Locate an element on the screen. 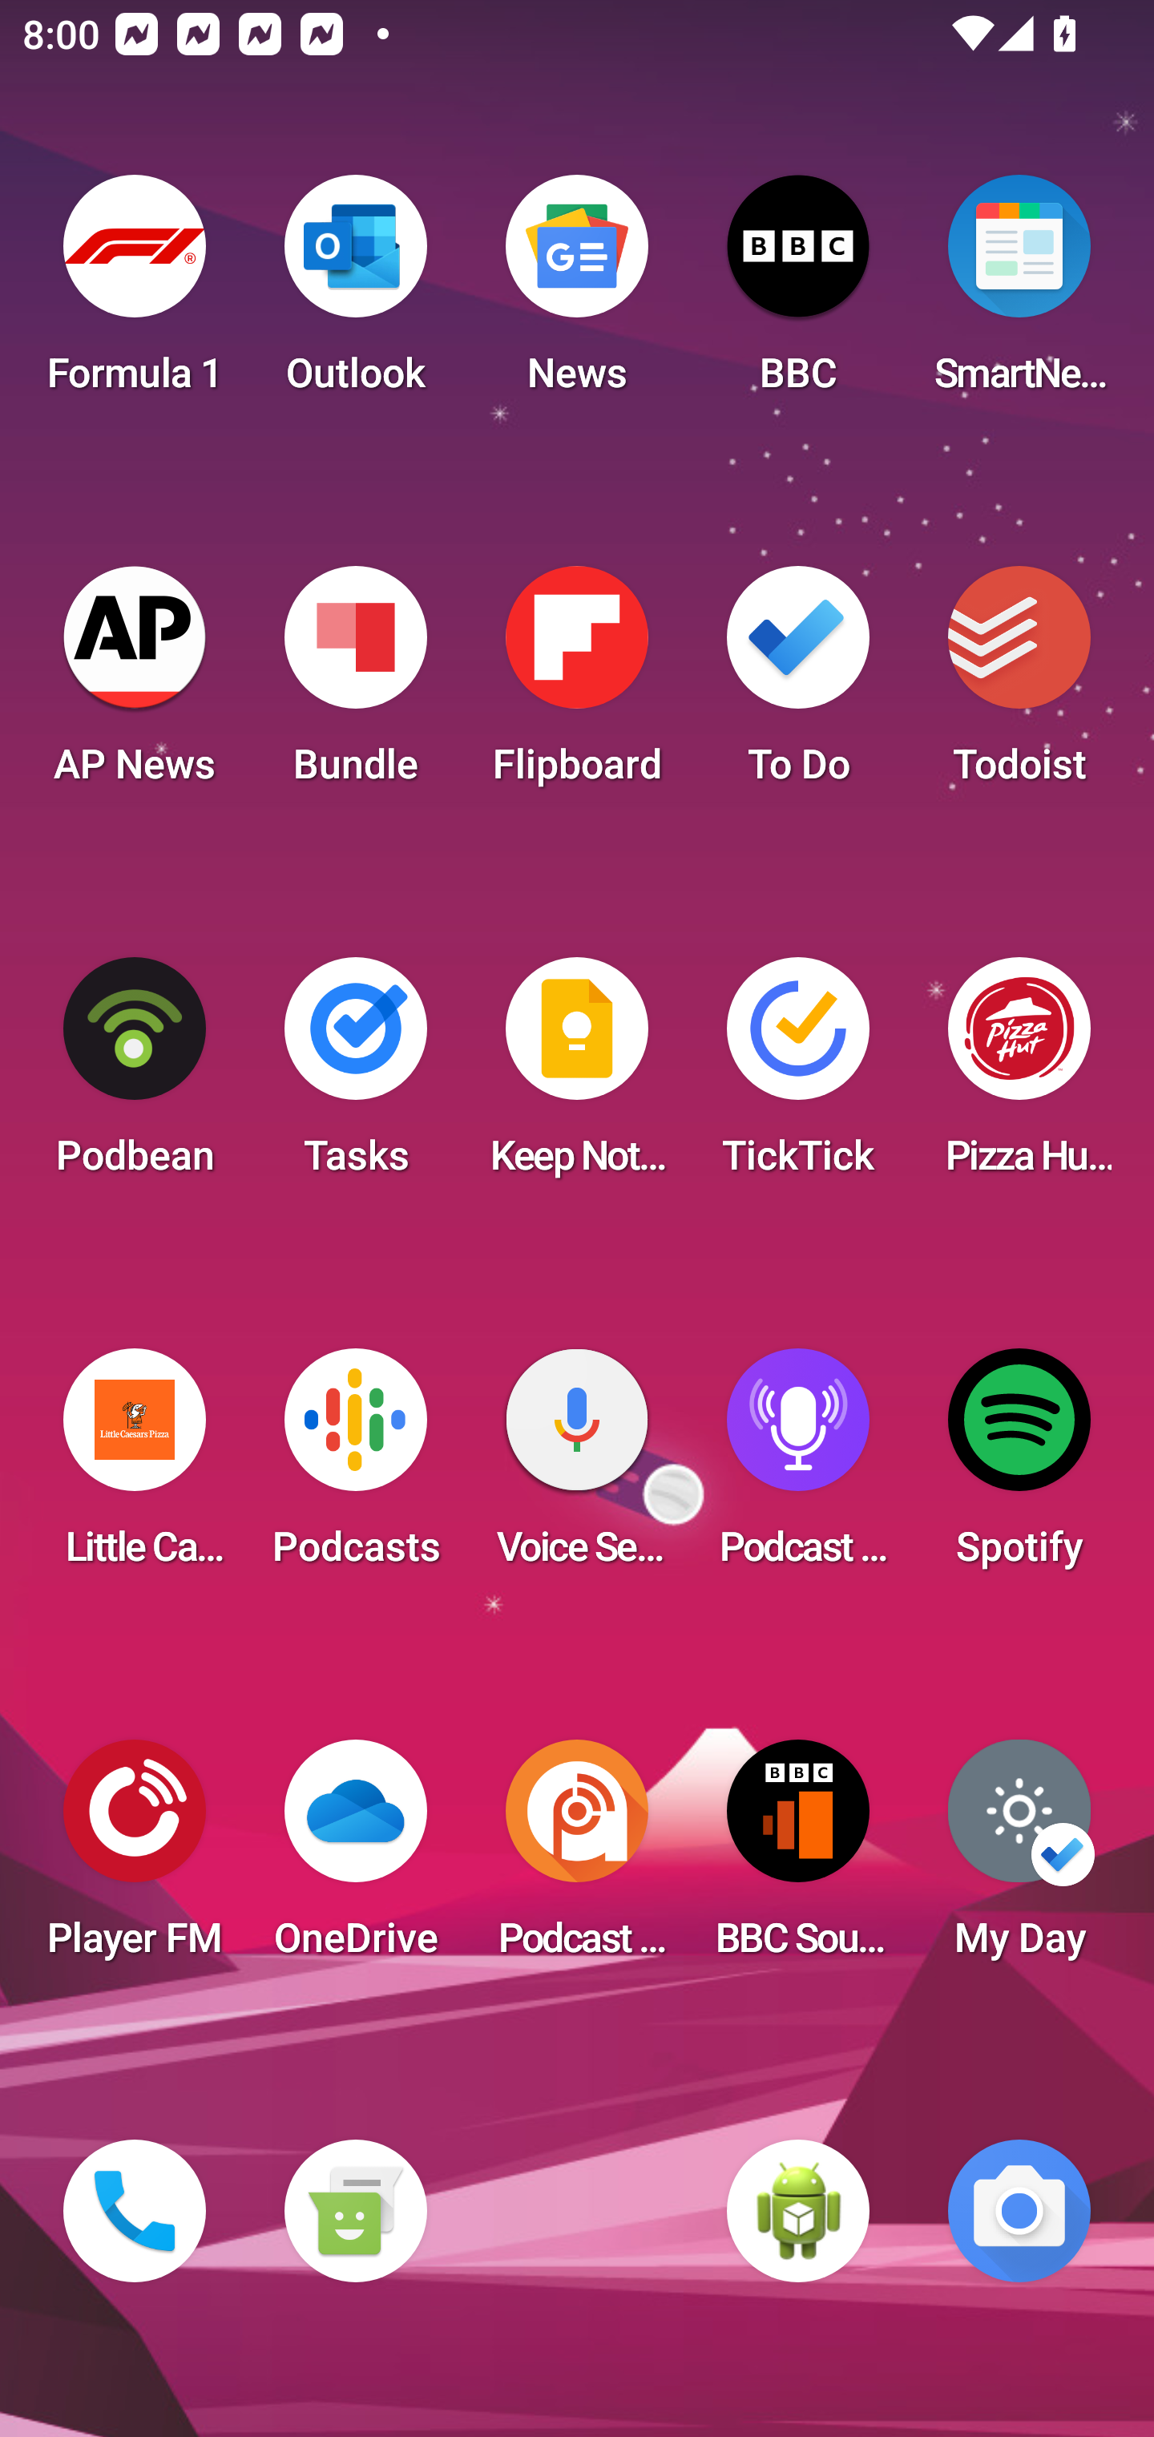  BBC Sounds is located at coordinates (798, 1858).